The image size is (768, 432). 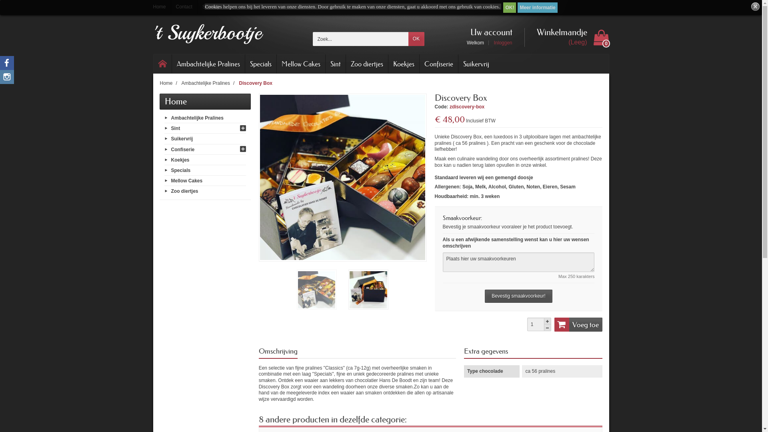 I want to click on Mellow Cakes, so click(x=187, y=181).